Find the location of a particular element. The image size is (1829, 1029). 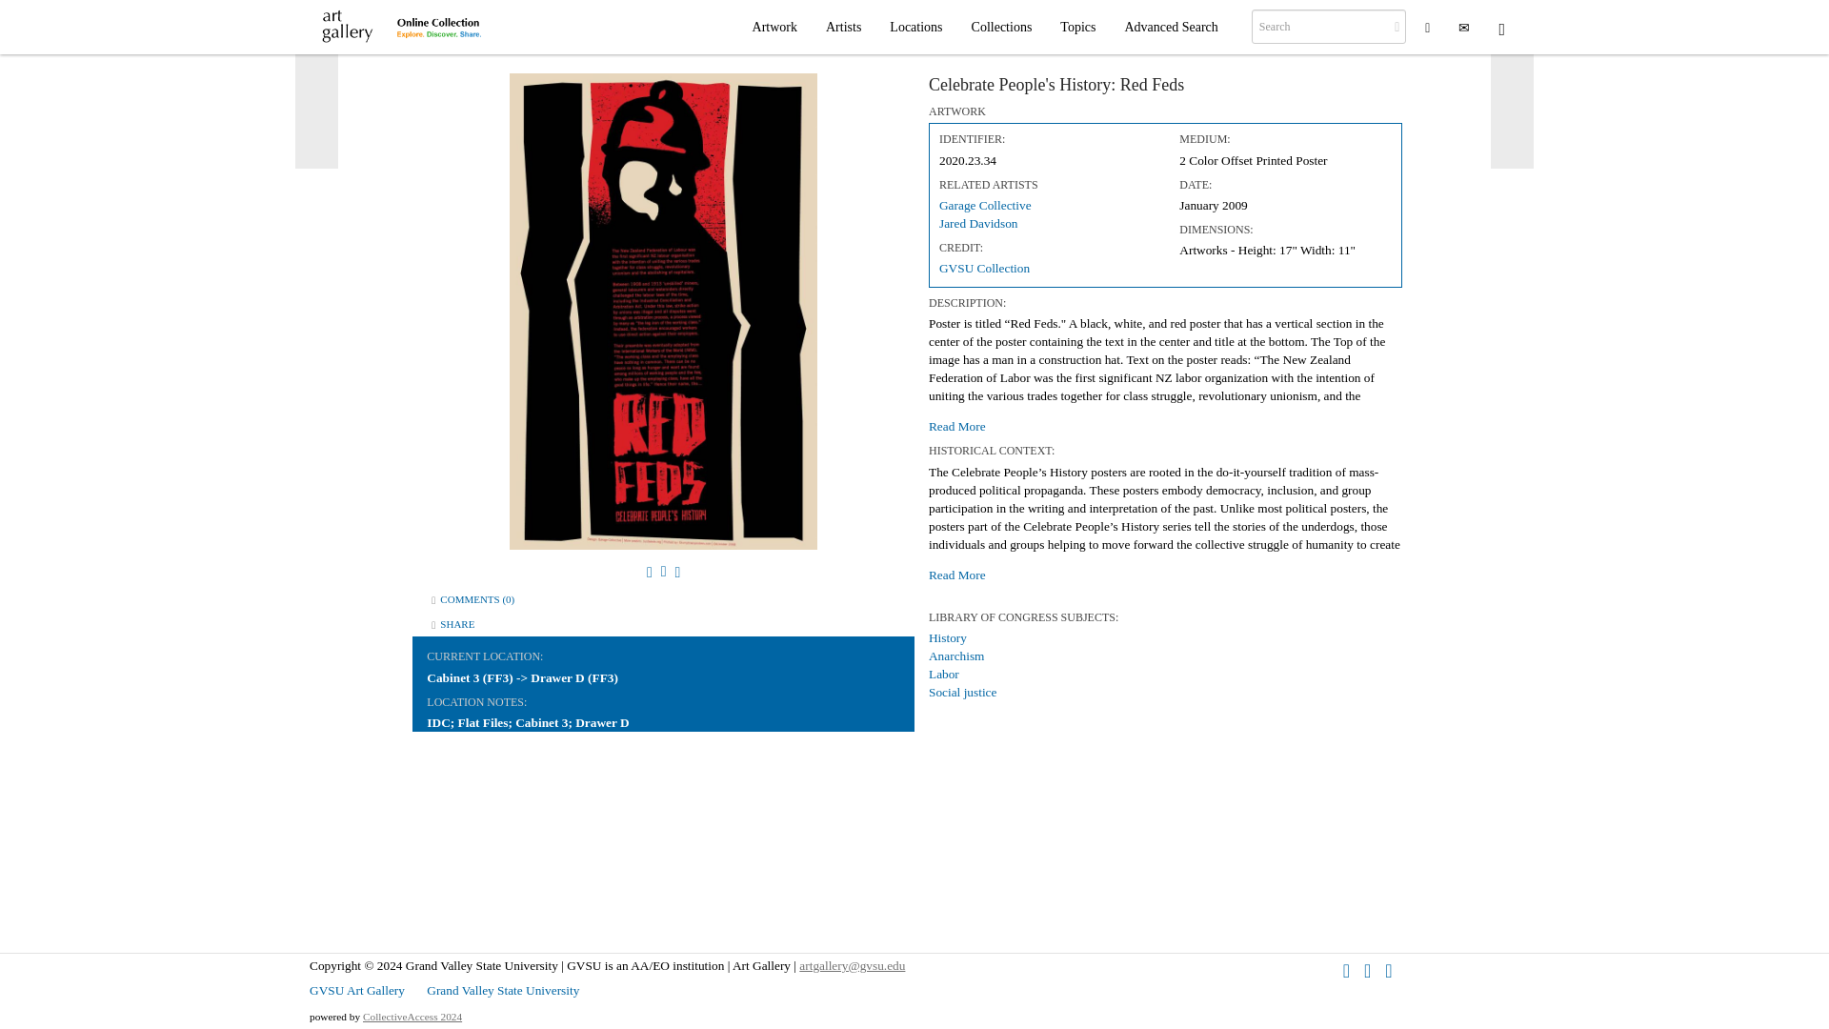

Labor is located at coordinates (943, 673).